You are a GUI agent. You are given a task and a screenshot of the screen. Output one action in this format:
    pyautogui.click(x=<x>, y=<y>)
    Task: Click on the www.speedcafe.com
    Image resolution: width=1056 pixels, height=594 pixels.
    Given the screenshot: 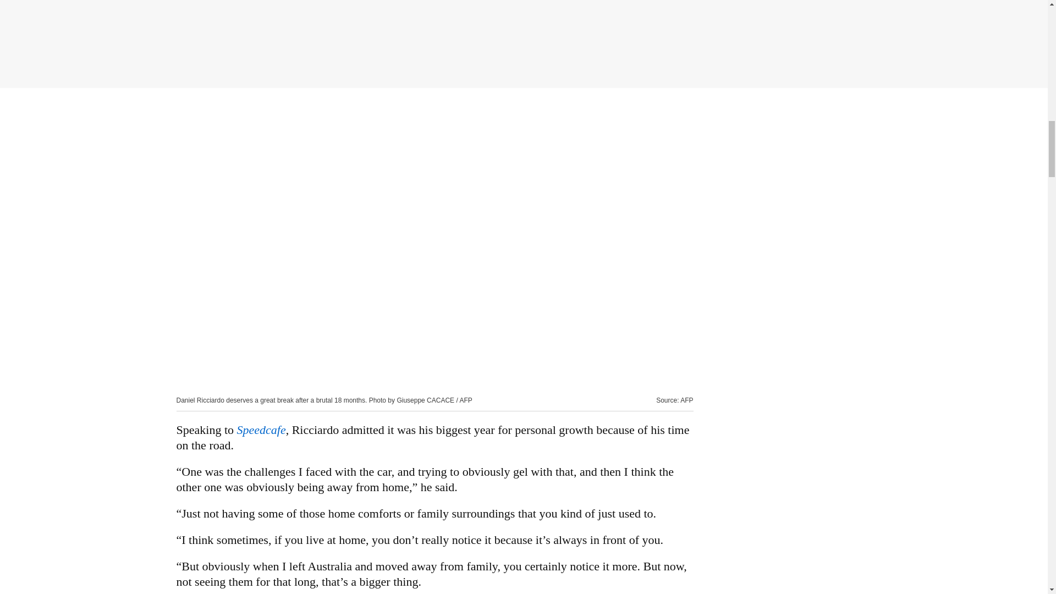 What is the action you would take?
    pyautogui.click(x=261, y=429)
    